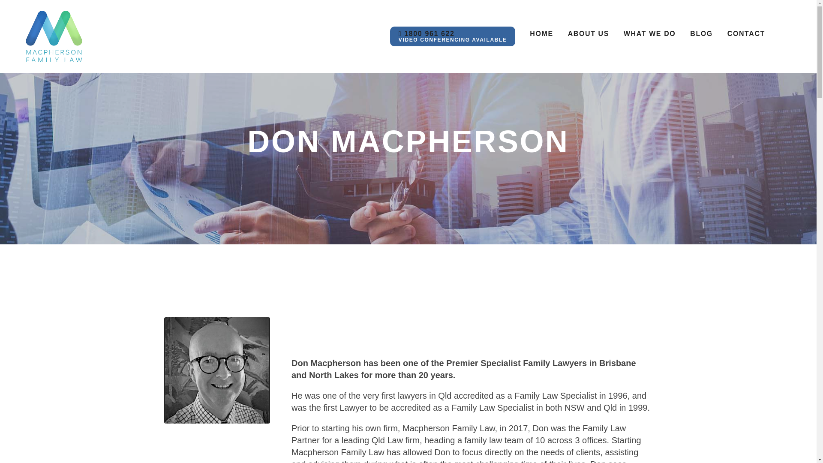 The height and width of the screenshot is (463, 823). I want to click on HOME, so click(588, 33).